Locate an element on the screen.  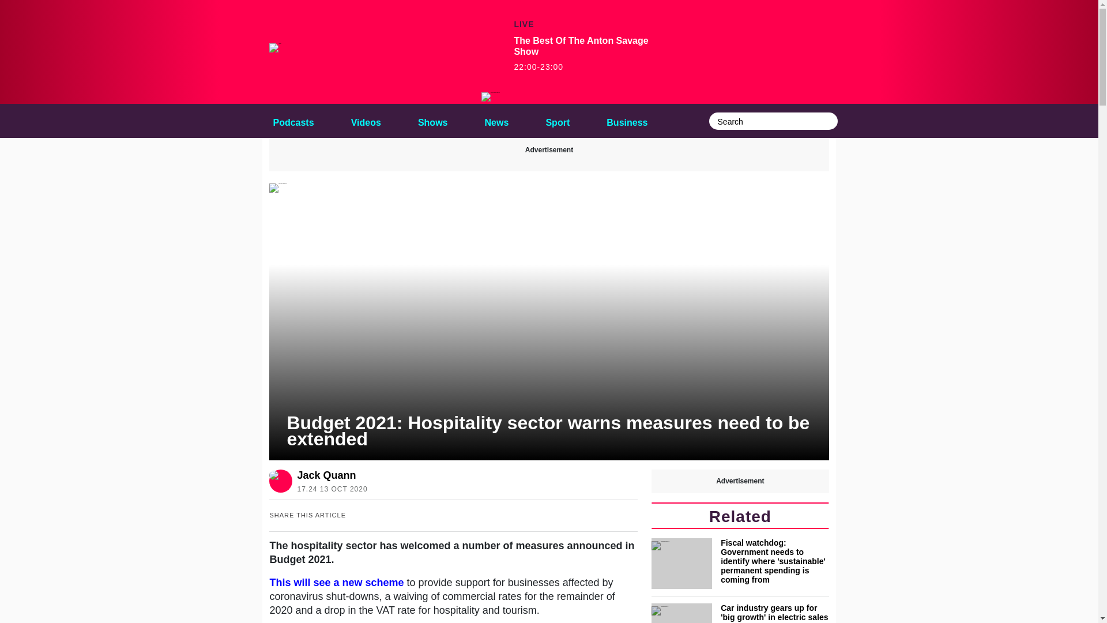
Jack Quann is located at coordinates (330, 475).